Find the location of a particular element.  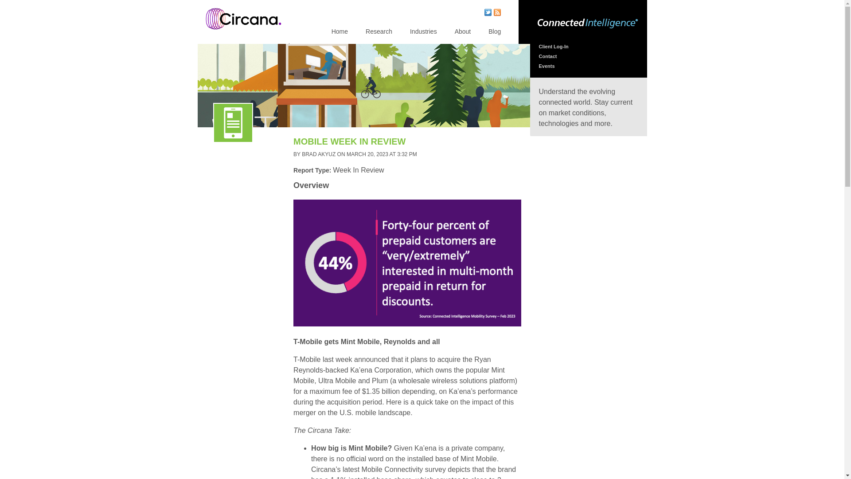

About is located at coordinates (463, 31).